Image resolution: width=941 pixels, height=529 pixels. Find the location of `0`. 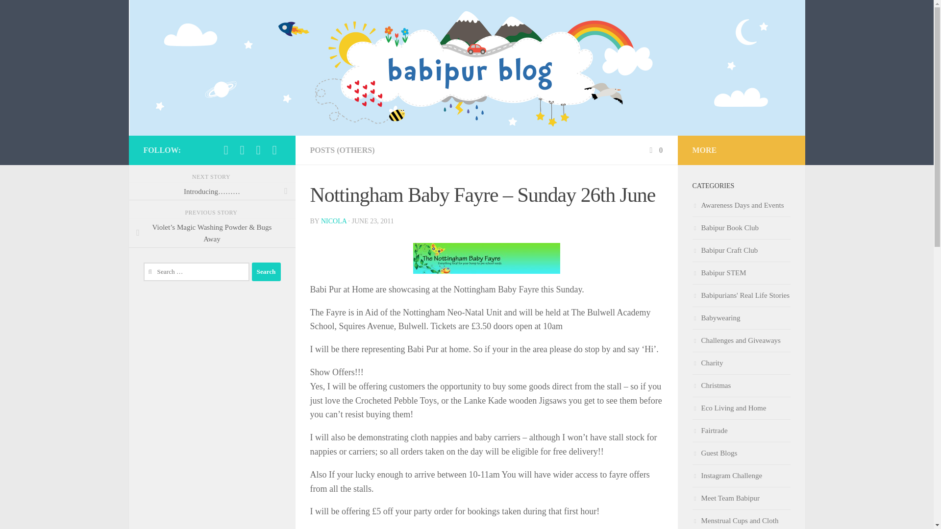

0 is located at coordinates (655, 150).